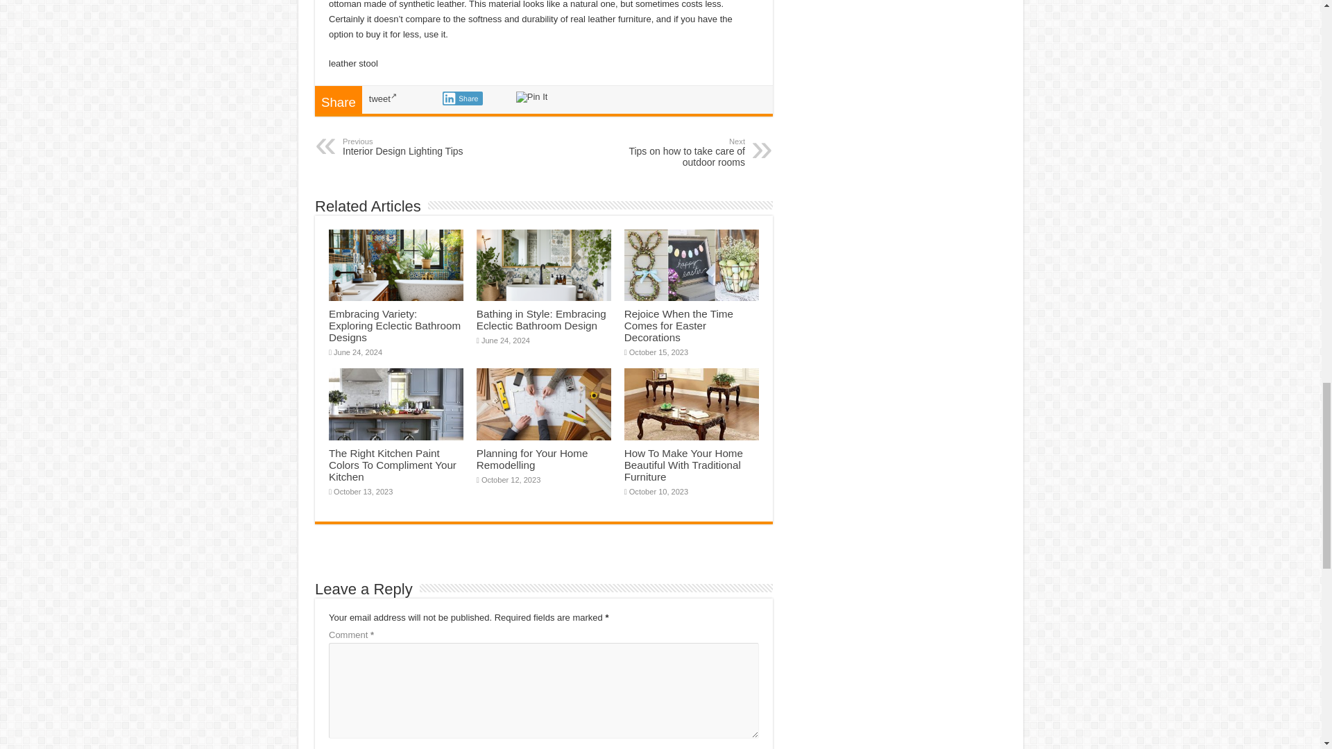 The width and height of the screenshot is (1332, 749). Describe the element at coordinates (674, 152) in the screenshot. I see `Pin It` at that location.